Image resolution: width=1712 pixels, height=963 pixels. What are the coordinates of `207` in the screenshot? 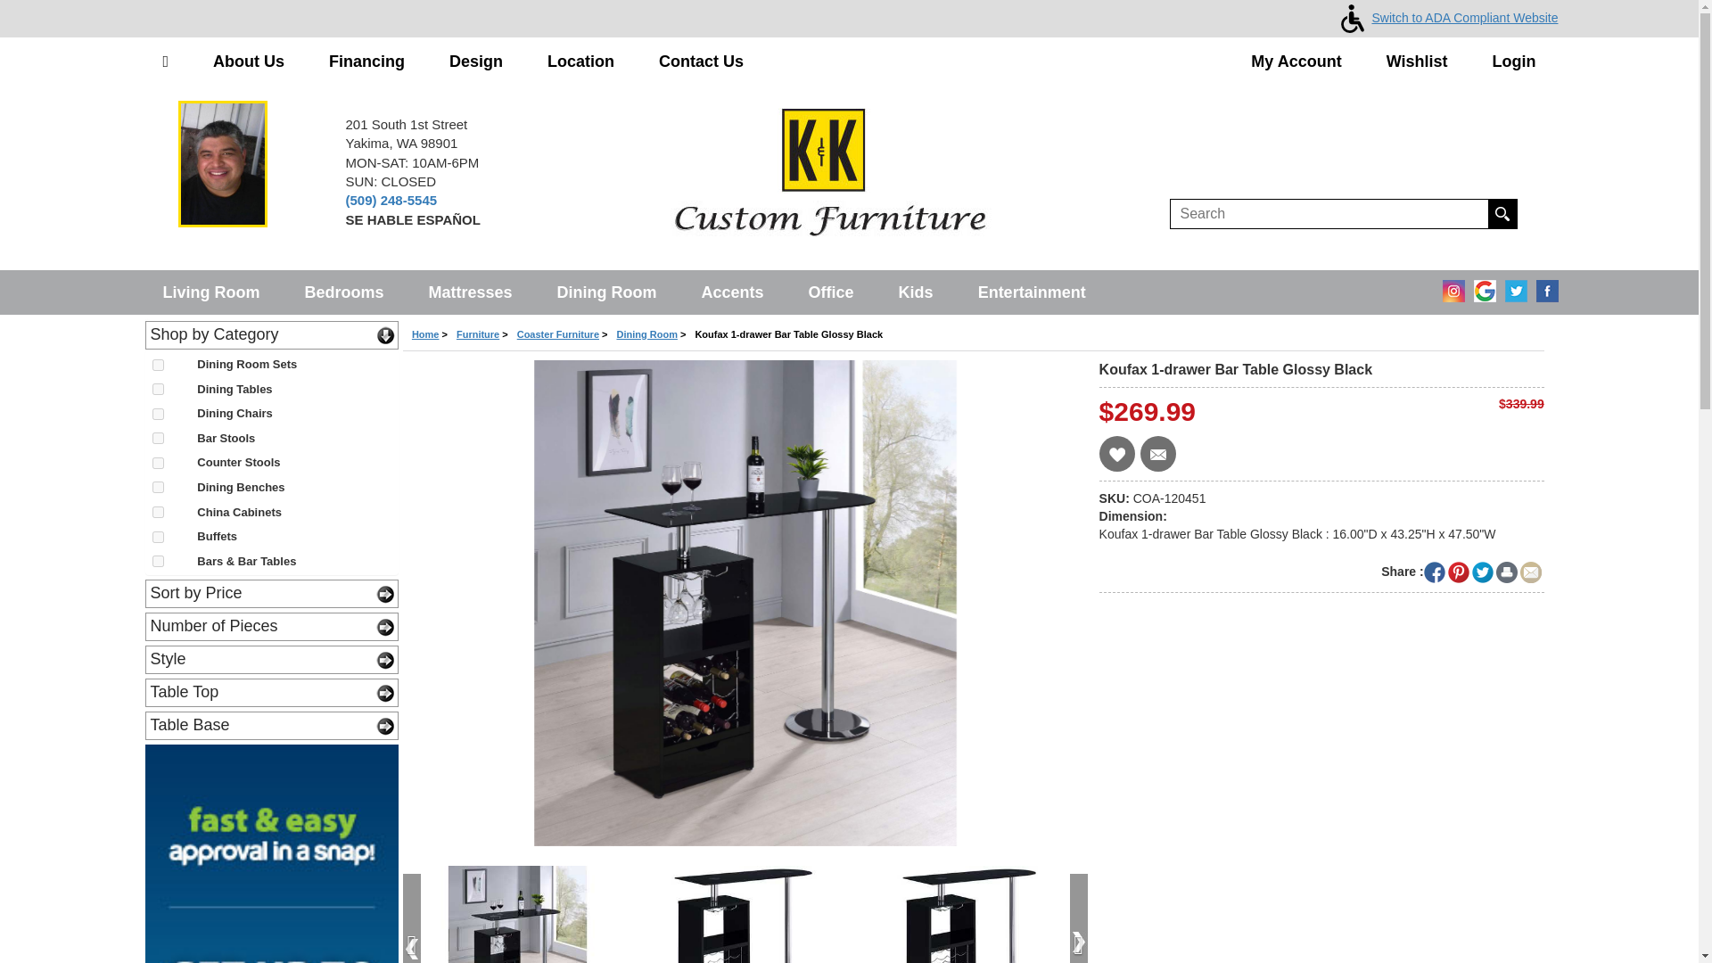 It's located at (157, 389).